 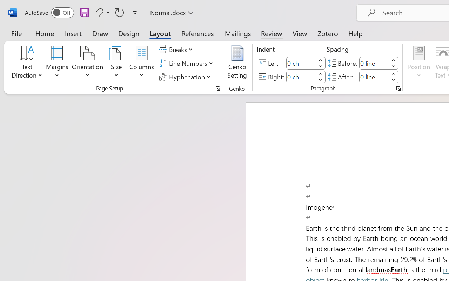 What do you see at coordinates (398, 89) in the screenshot?
I see `Paragraph...` at bounding box center [398, 89].